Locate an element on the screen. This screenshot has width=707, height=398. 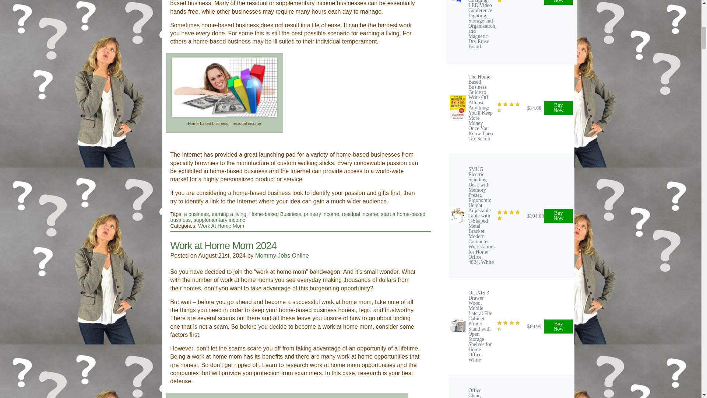
start a home-based business is located at coordinates (298, 217).